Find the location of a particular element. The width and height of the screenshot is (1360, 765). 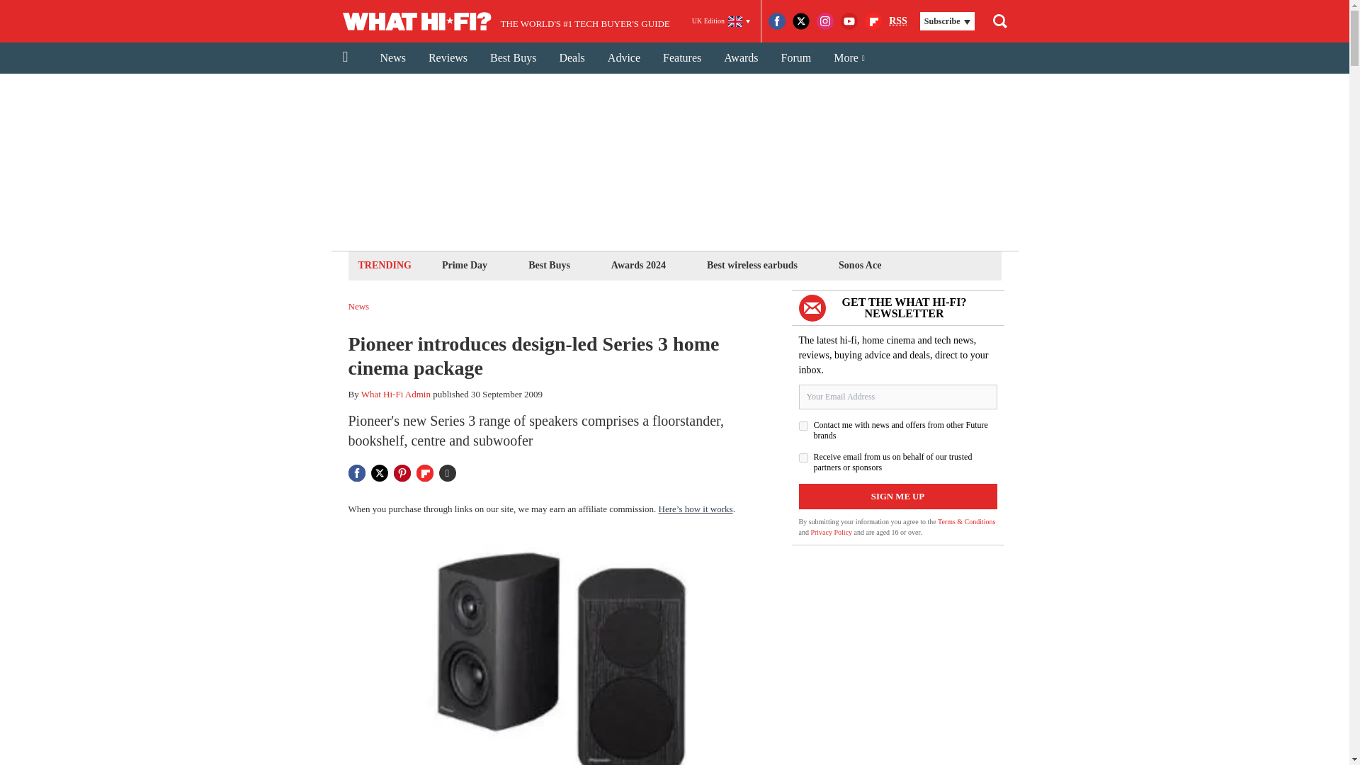

Reviews is located at coordinates (448, 58).